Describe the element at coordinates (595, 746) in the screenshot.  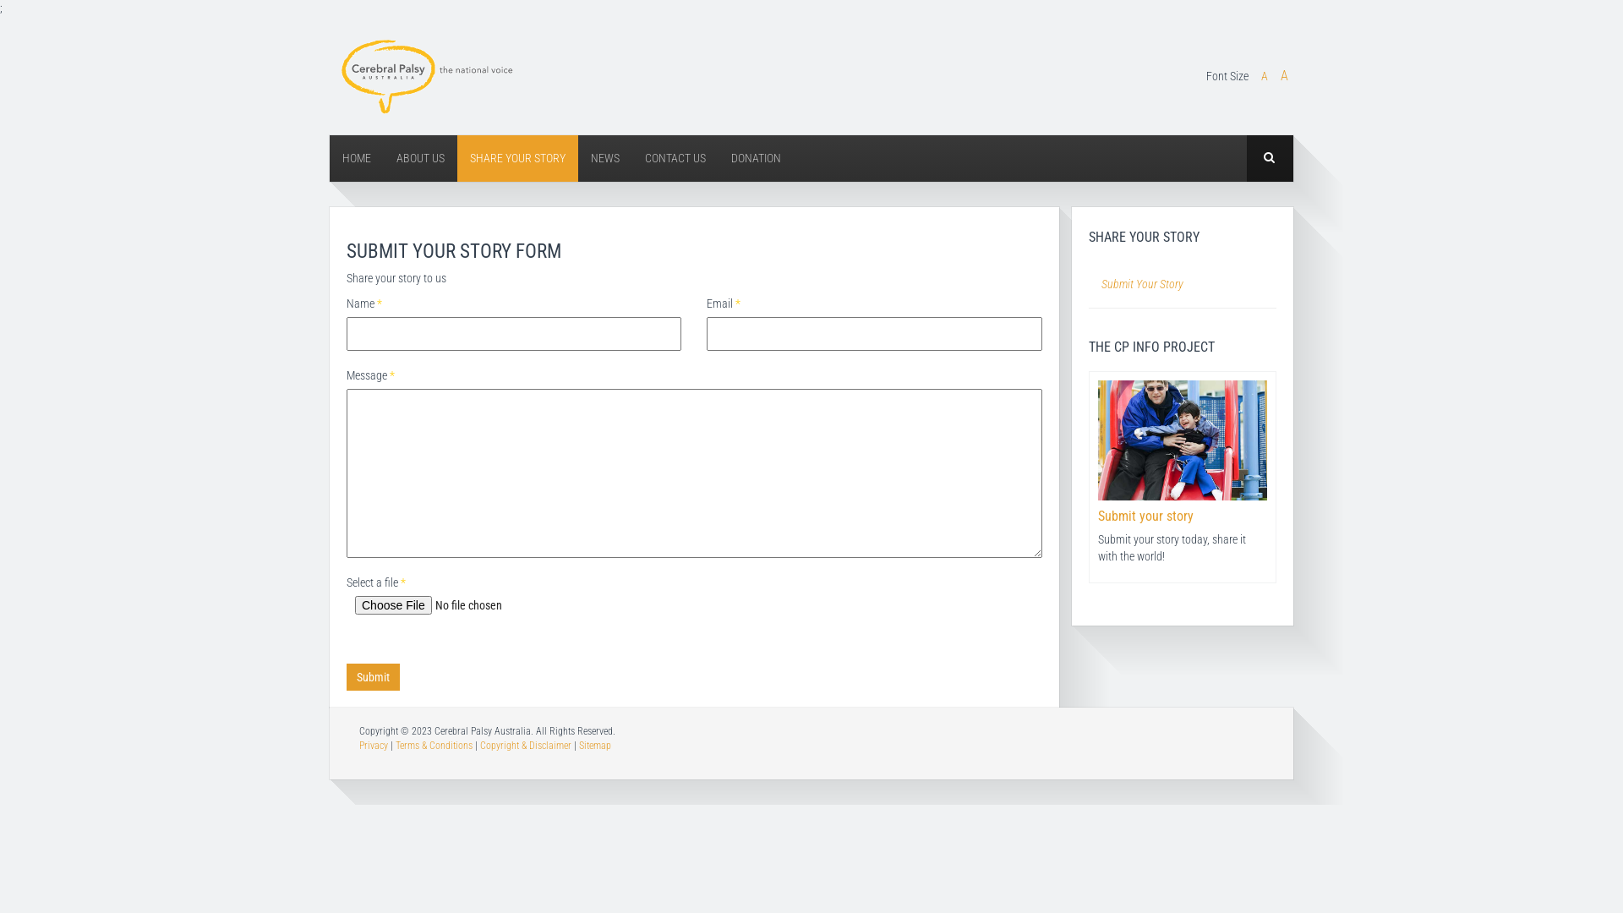
I see `Sitemap` at that location.